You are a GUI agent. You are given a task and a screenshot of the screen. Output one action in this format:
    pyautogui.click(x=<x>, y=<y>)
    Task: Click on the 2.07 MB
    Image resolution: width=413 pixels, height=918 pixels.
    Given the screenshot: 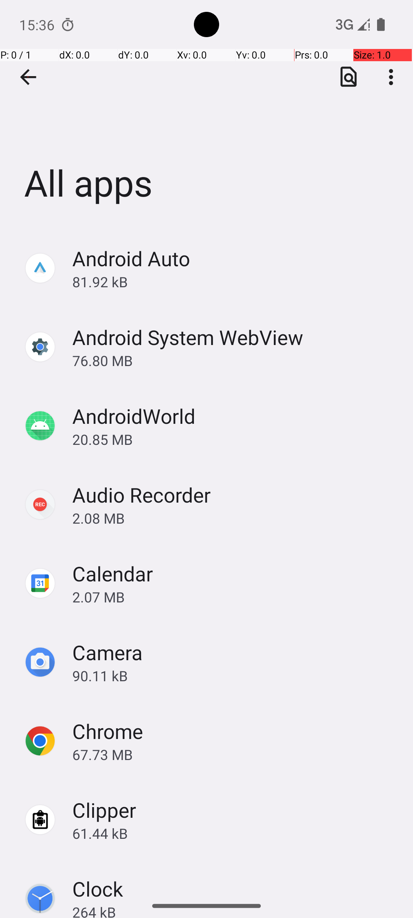 What is the action you would take?
    pyautogui.click(x=235, y=597)
    